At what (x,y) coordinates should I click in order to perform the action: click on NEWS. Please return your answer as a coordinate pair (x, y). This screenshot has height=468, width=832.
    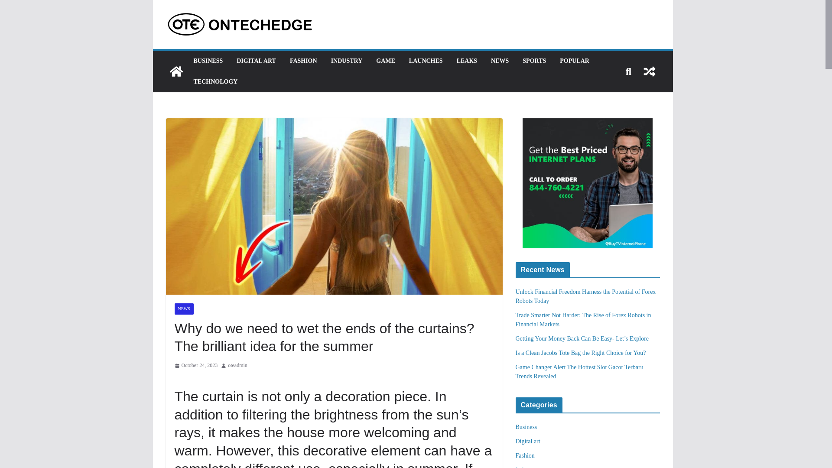
    Looking at the image, I should click on (499, 61).